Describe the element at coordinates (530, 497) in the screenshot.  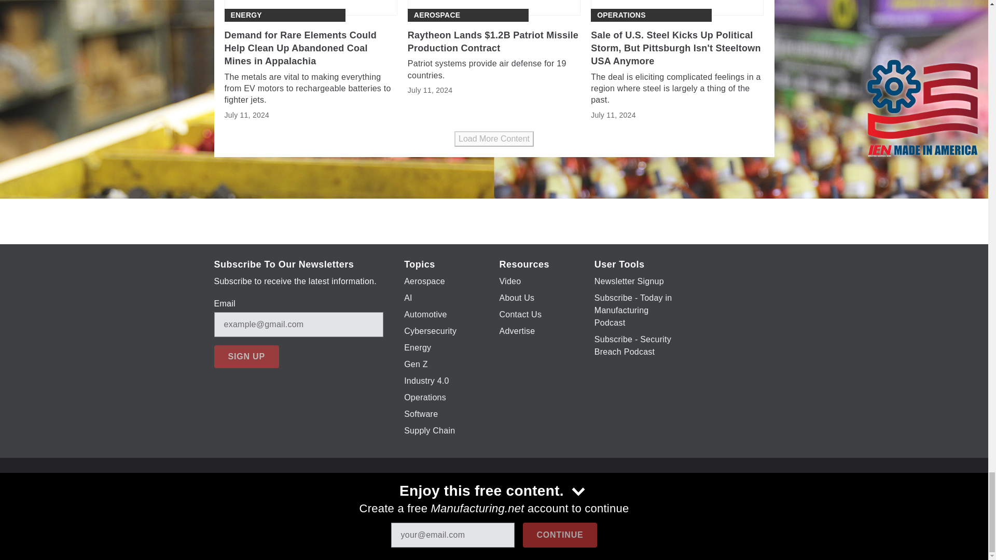
I see `LinkedIn icon` at that location.